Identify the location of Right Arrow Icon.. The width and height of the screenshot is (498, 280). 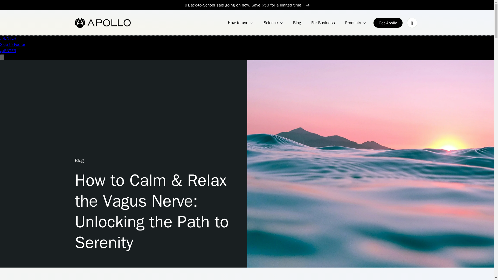
(308, 5).